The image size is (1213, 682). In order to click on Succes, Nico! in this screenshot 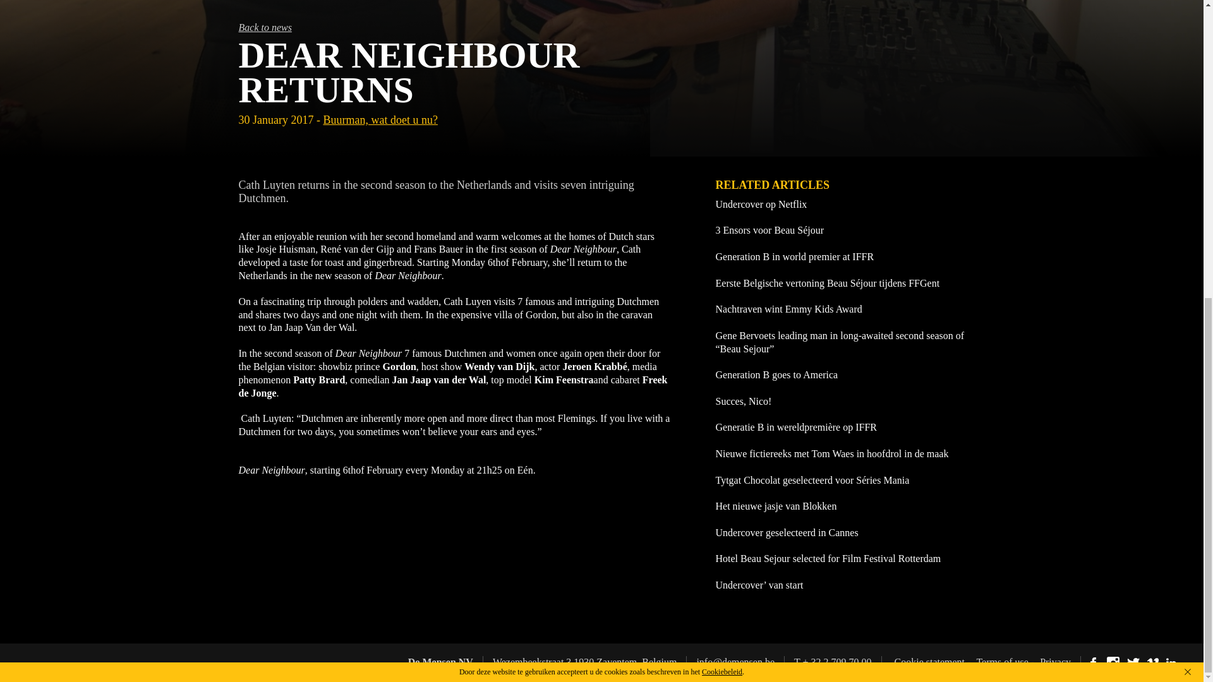, I will do `click(840, 402)`.